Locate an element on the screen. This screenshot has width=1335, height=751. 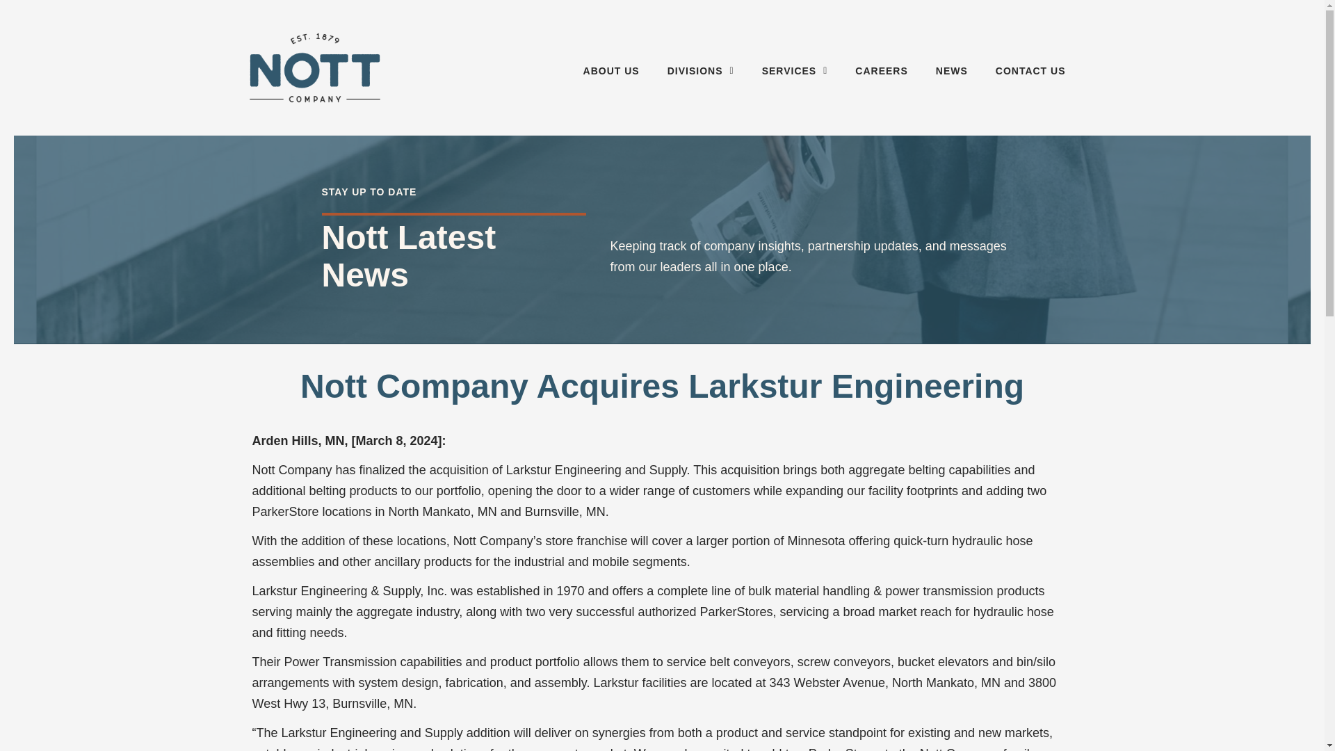
CONTACT US is located at coordinates (1030, 71).